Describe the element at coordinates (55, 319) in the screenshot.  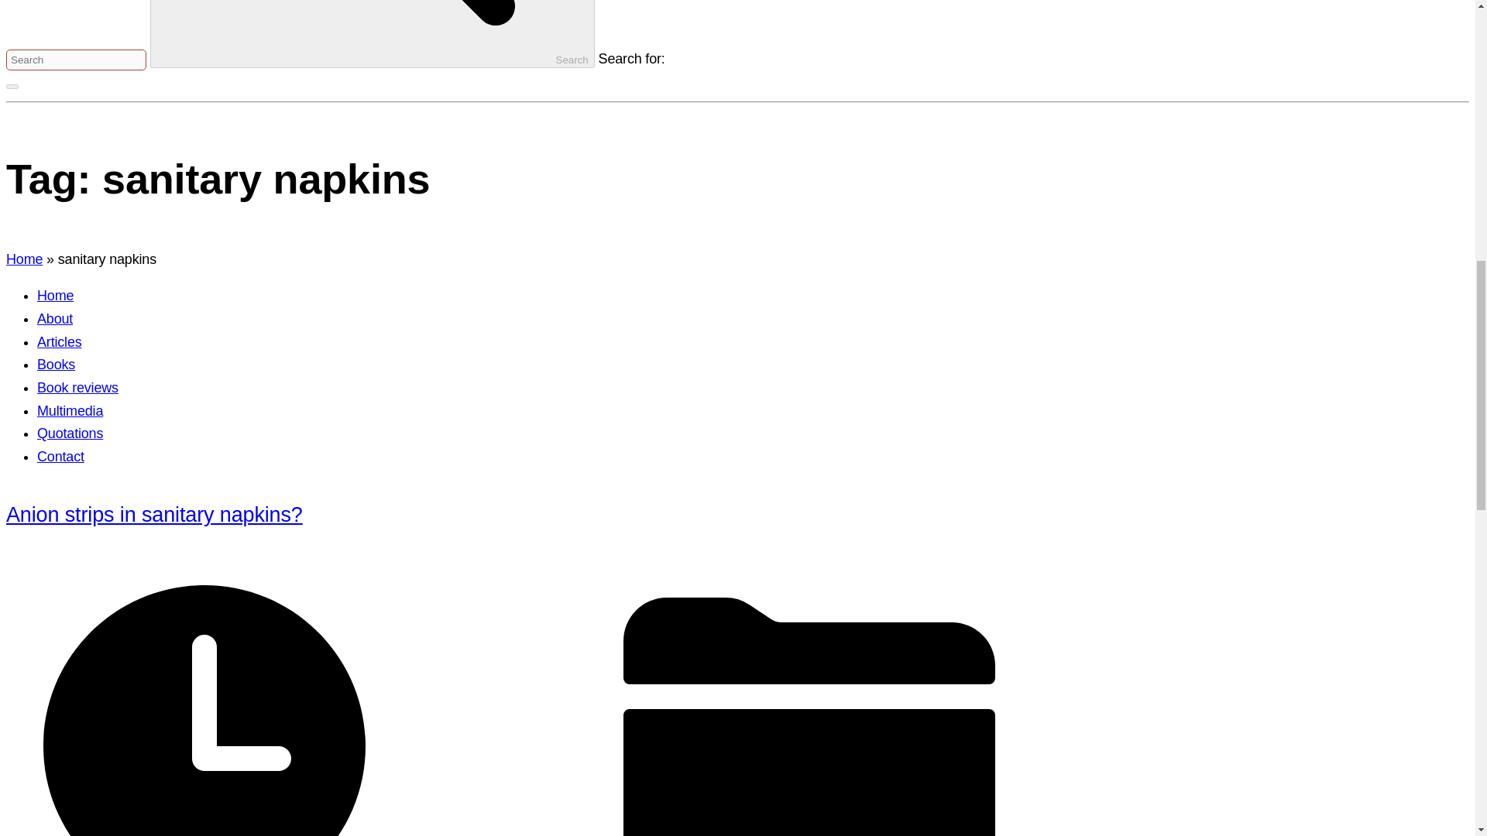
I see `About` at that location.